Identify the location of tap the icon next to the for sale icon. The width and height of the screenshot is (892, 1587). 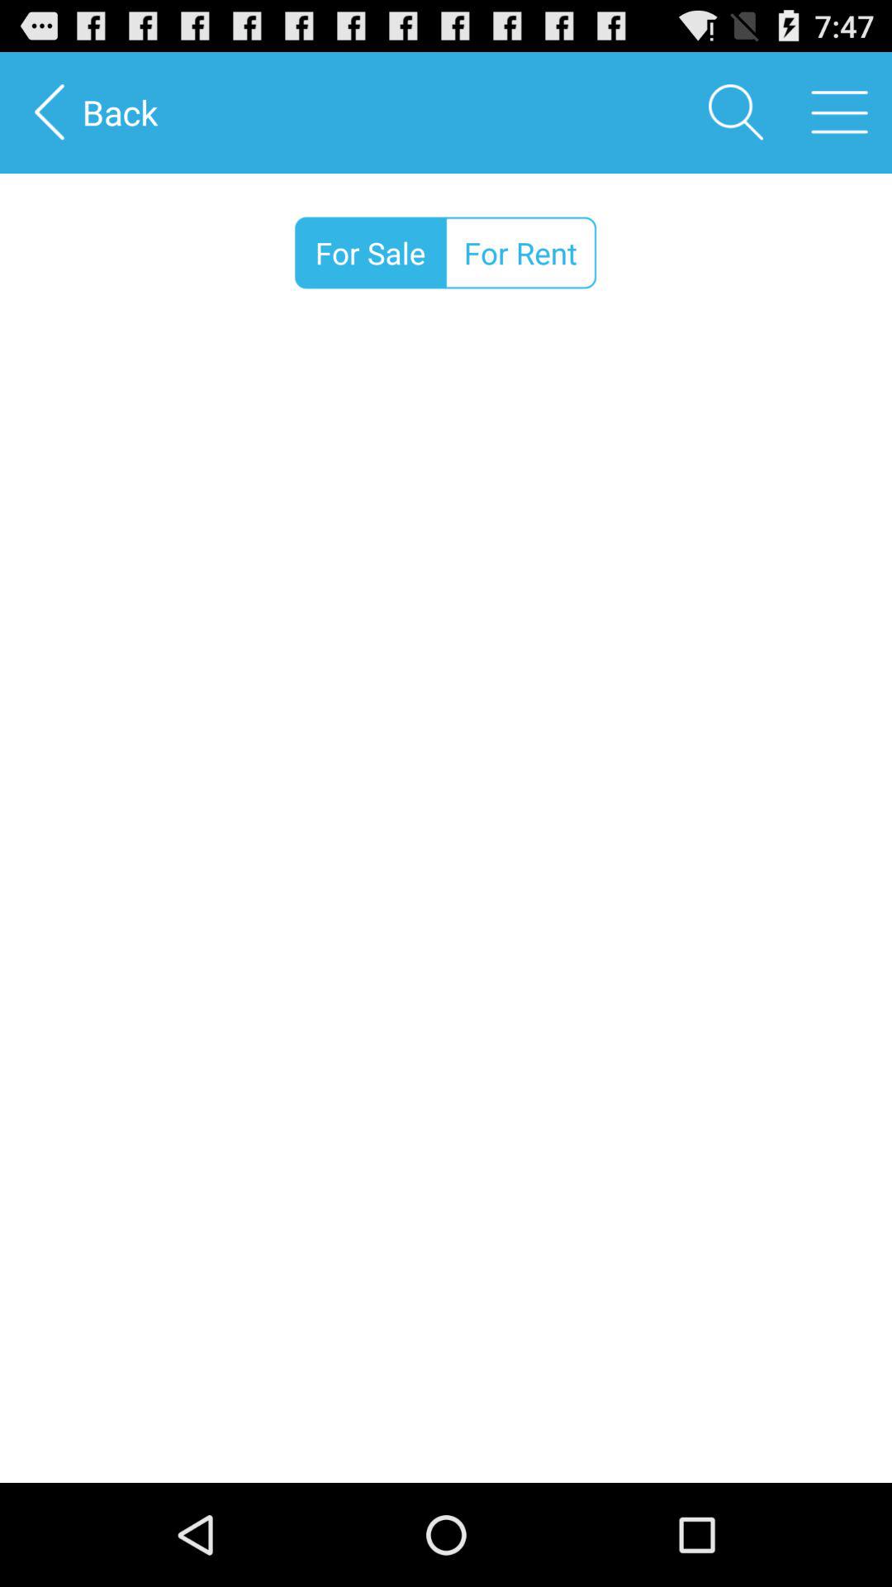
(520, 253).